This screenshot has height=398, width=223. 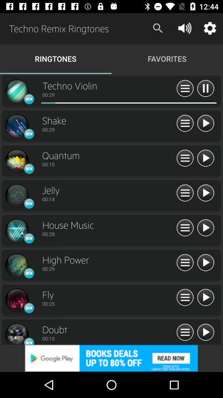 What do you see at coordinates (17, 161) in the screenshot?
I see `symbol of quantum` at bounding box center [17, 161].